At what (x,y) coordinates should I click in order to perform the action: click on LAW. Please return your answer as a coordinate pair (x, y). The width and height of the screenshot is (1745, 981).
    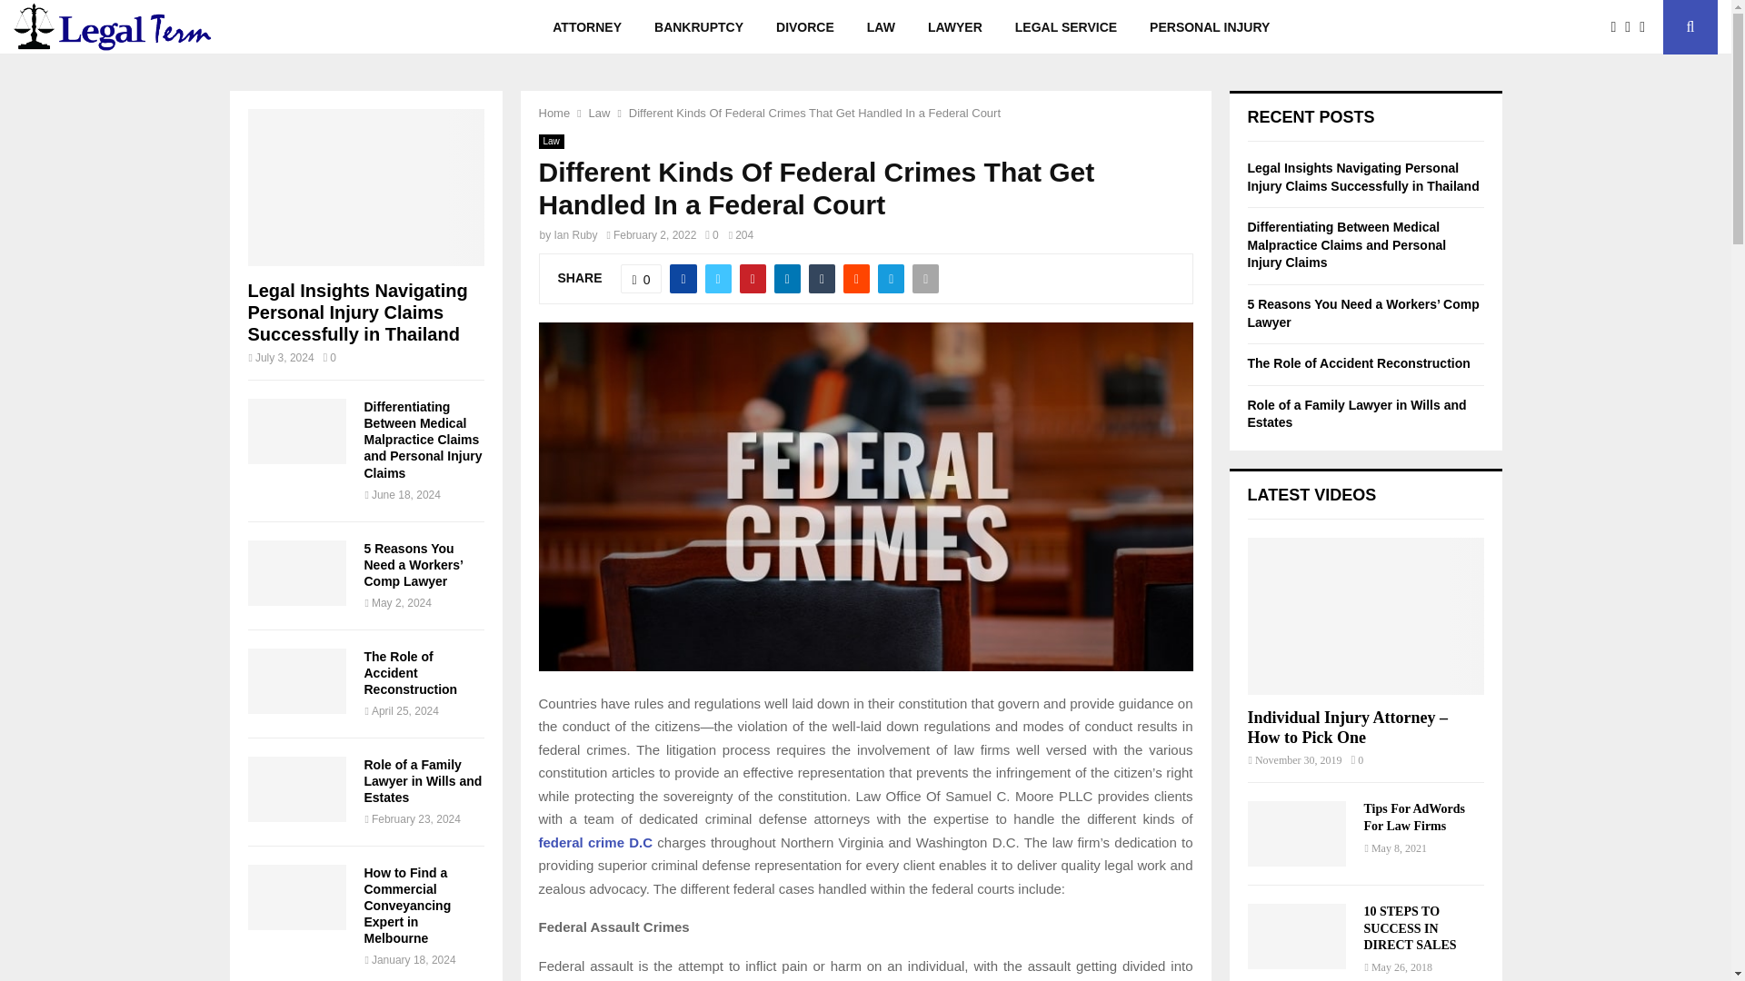
    Looking at the image, I should click on (881, 27).